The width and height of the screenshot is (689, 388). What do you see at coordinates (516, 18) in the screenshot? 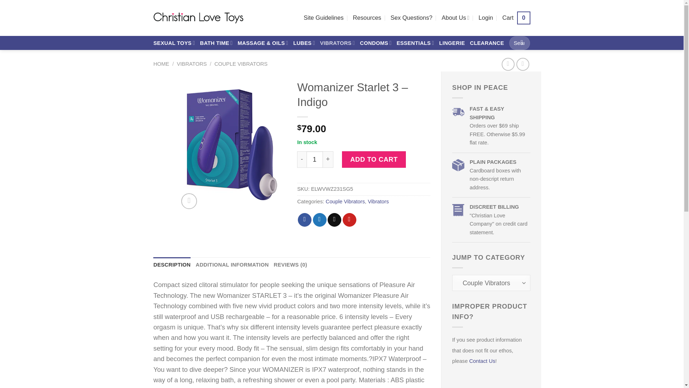
I see `Share on Twitter` at bounding box center [516, 18].